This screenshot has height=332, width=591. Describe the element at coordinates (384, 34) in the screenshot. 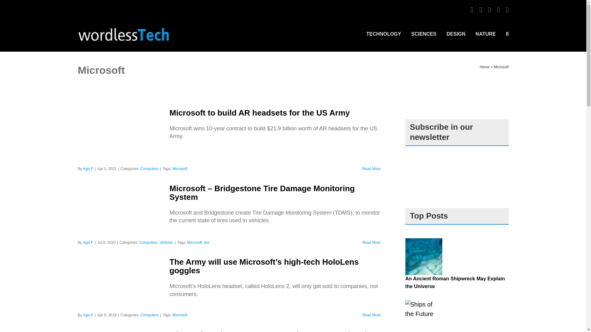

I see `TECHNOLOGY` at that location.